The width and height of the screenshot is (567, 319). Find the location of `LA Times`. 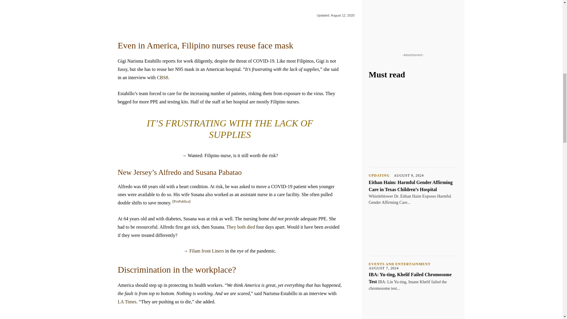

LA Times is located at coordinates (127, 302).